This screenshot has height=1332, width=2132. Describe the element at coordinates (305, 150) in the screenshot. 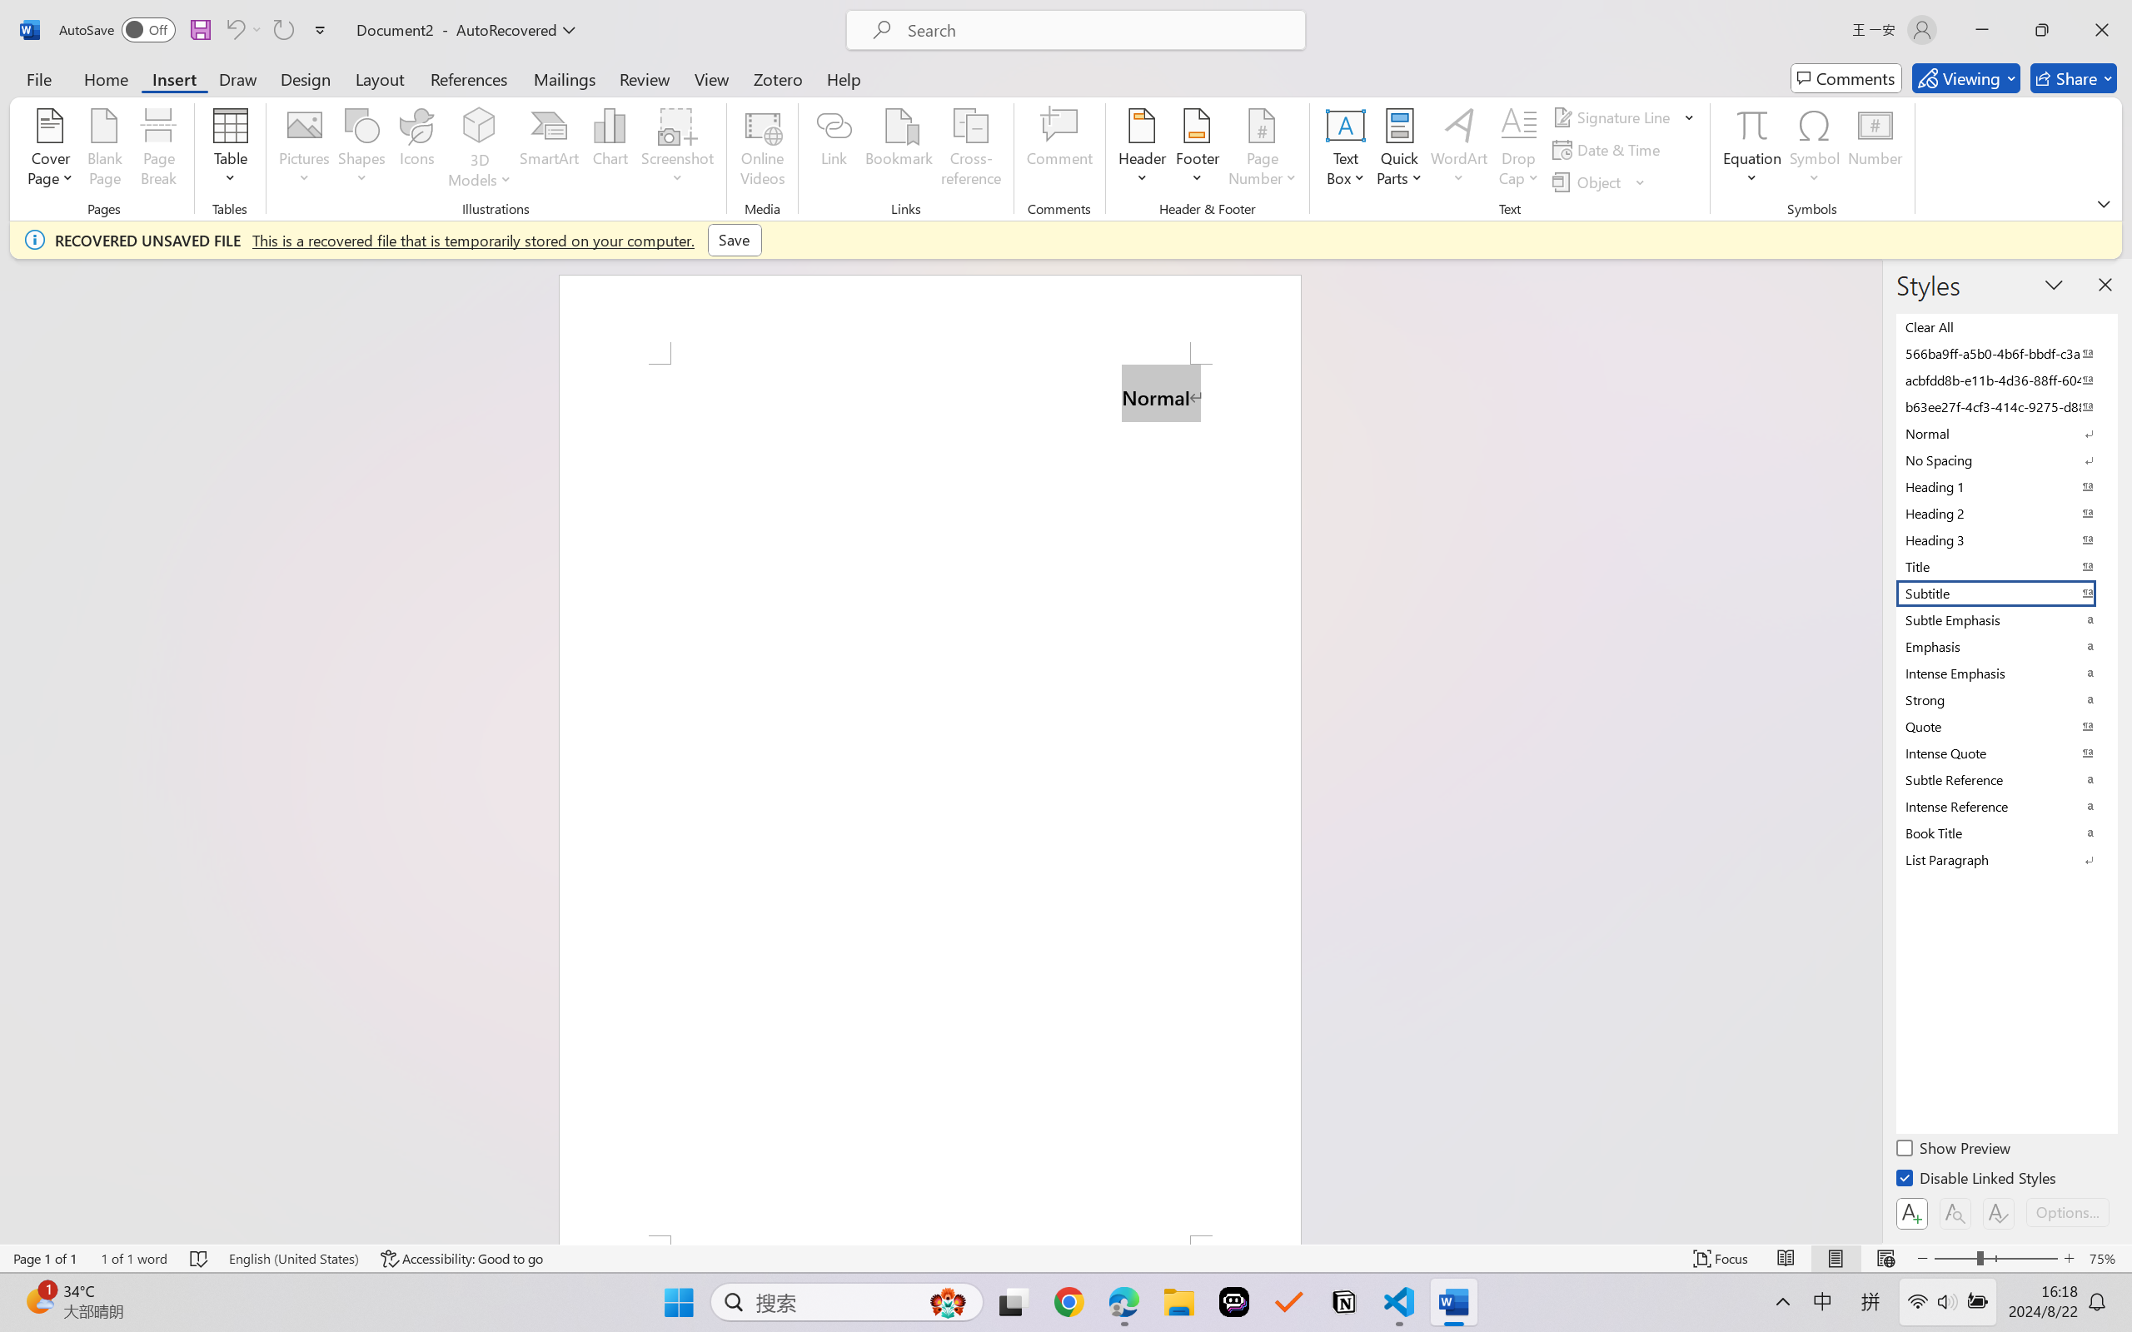

I see `Pictures` at that location.